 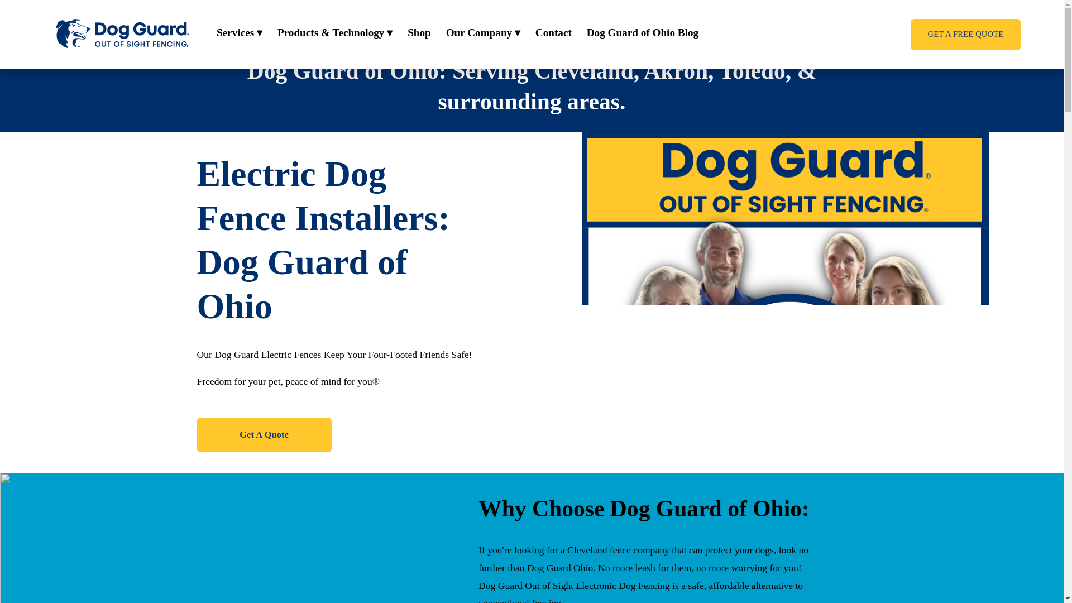 I want to click on Contact, so click(x=553, y=33).